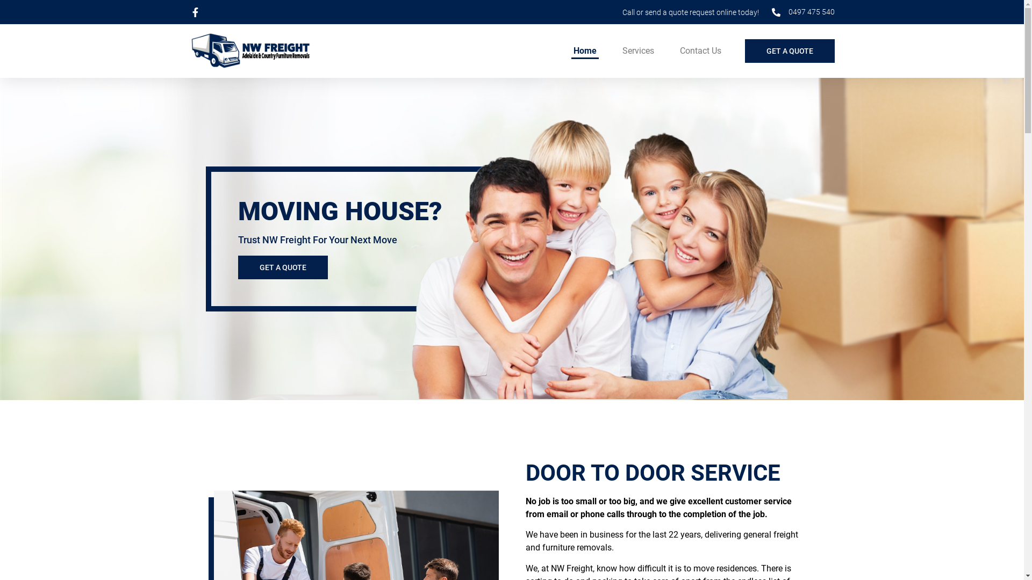  I want to click on GET A QUOTE, so click(283, 267).